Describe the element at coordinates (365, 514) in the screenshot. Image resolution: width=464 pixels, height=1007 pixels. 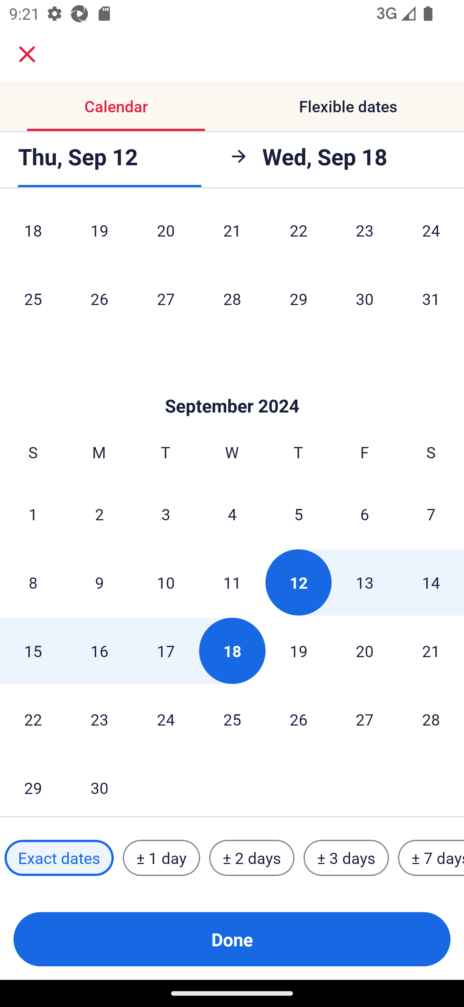
I see `6 Friday, September 6, 2024` at that location.